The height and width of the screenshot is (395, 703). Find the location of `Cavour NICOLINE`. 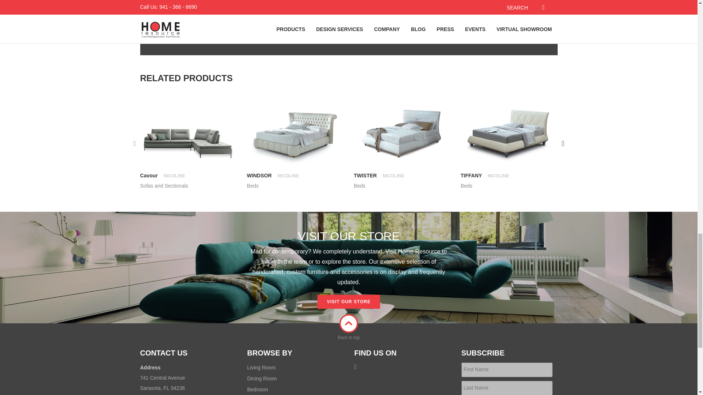

Cavour NICOLINE is located at coordinates (163, 176).